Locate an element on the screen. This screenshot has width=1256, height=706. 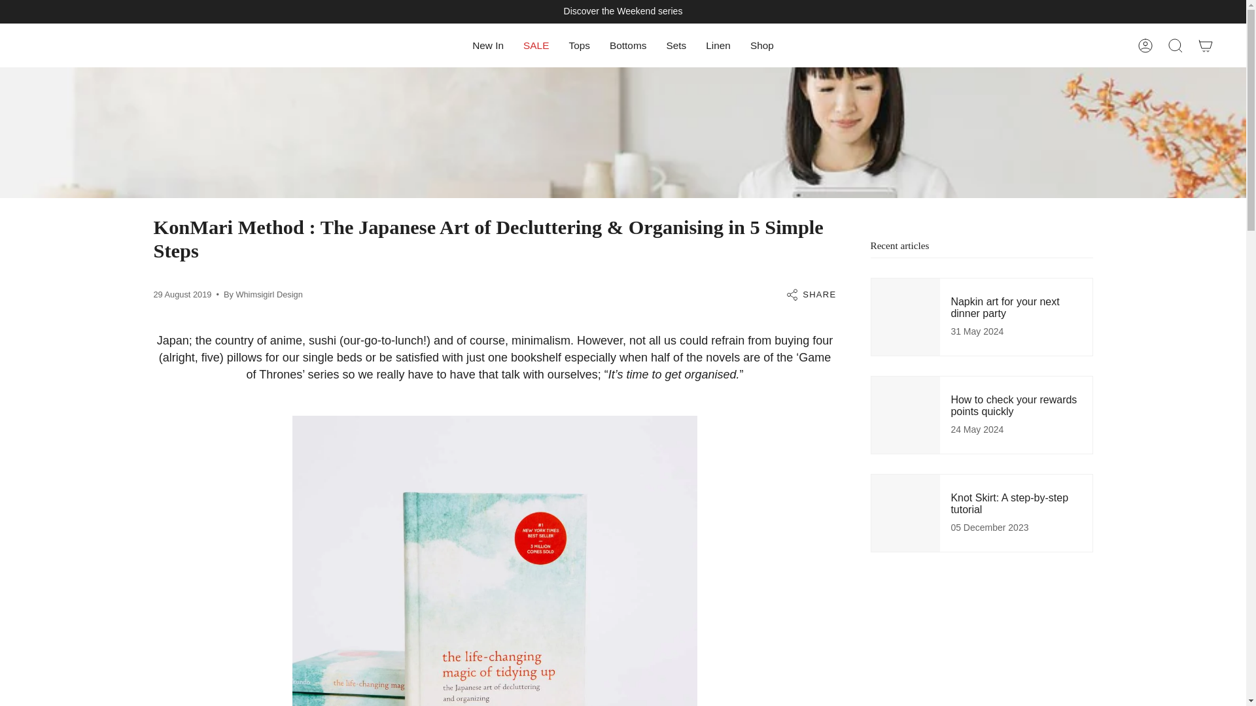
My Account is located at coordinates (1145, 46).